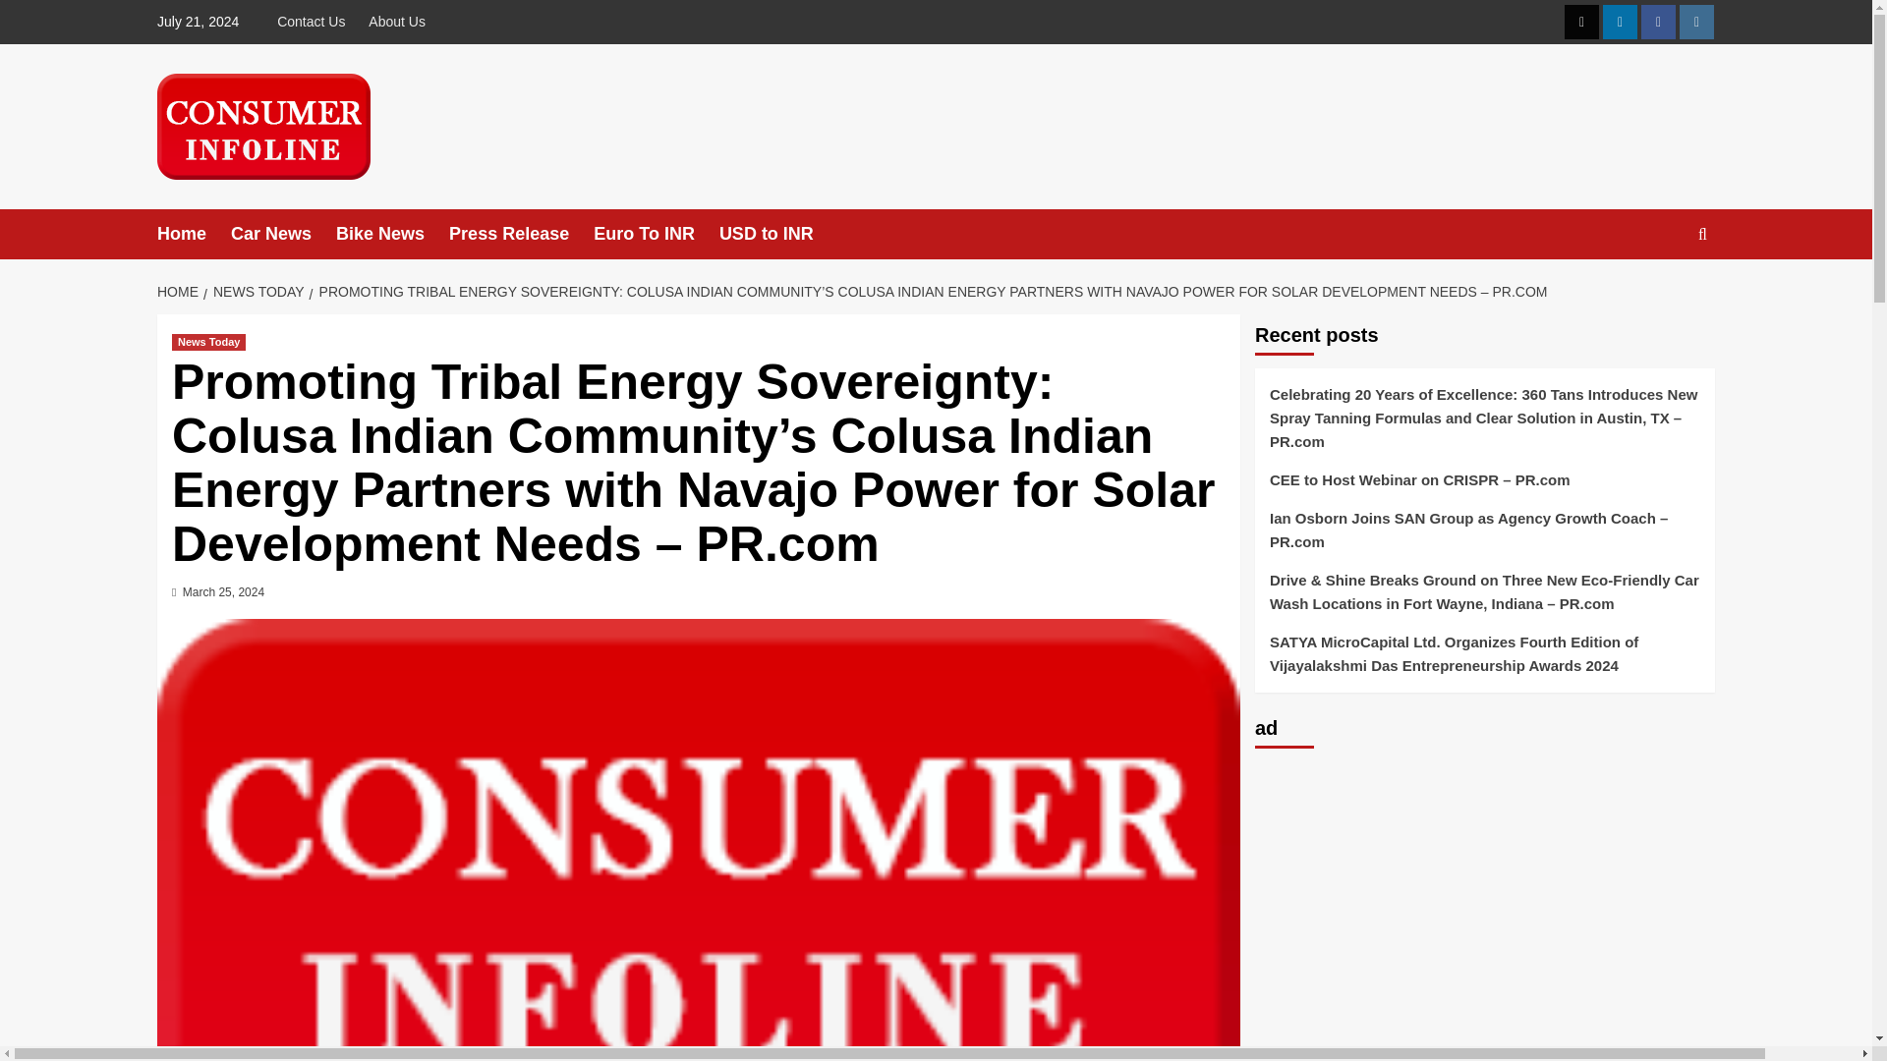 Image resolution: width=1887 pixels, height=1061 pixels. Describe the element at coordinates (283, 234) in the screenshot. I see `Car News` at that location.